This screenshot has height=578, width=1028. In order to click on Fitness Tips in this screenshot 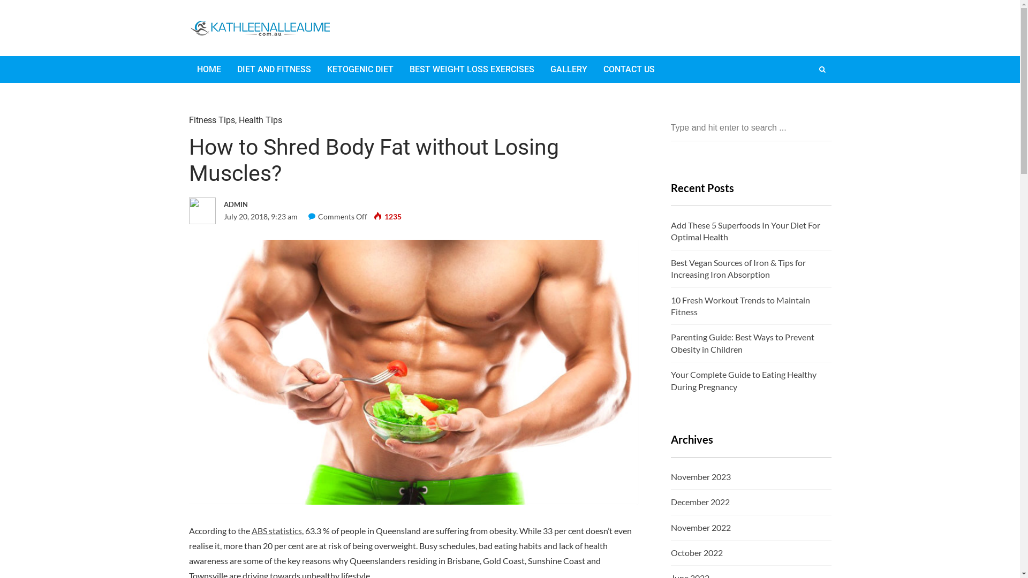, I will do `click(211, 120)`.